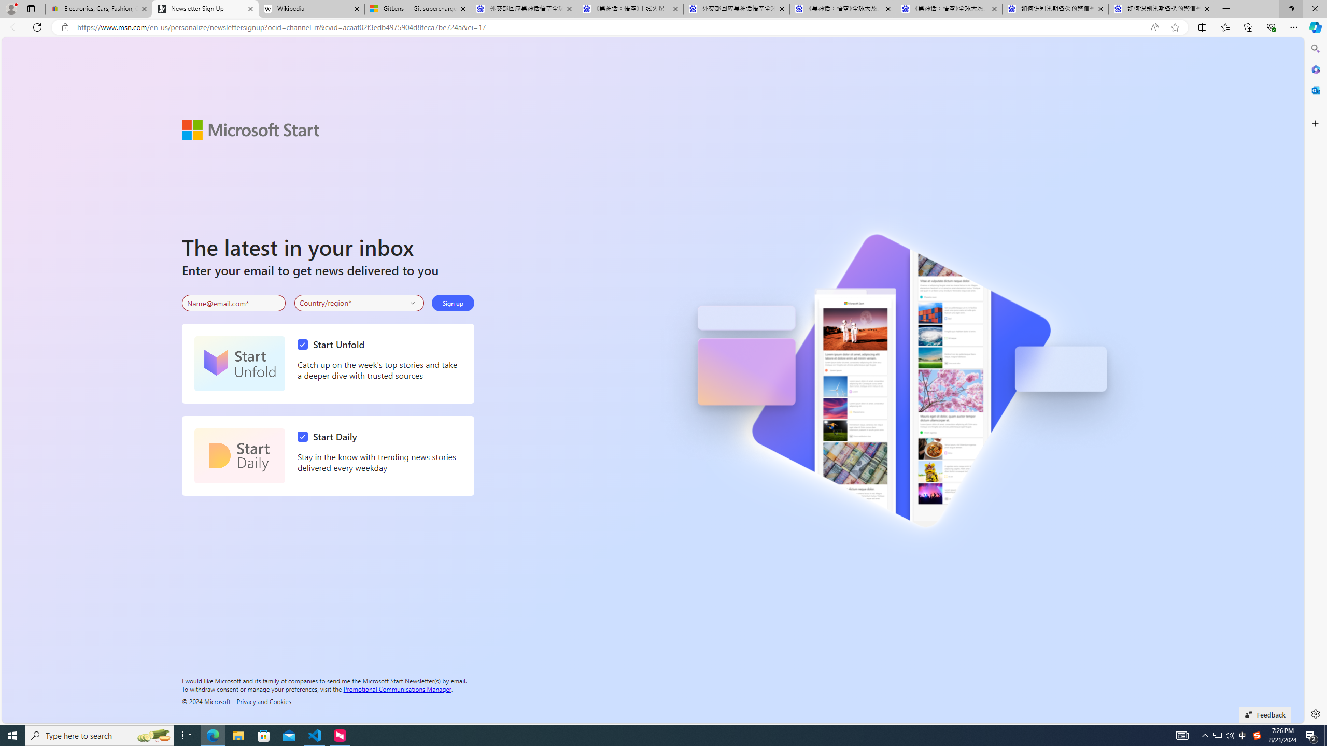 Image resolution: width=1327 pixels, height=746 pixels. What do you see at coordinates (397, 688) in the screenshot?
I see `Promotional Communications Manager` at bounding box center [397, 688].